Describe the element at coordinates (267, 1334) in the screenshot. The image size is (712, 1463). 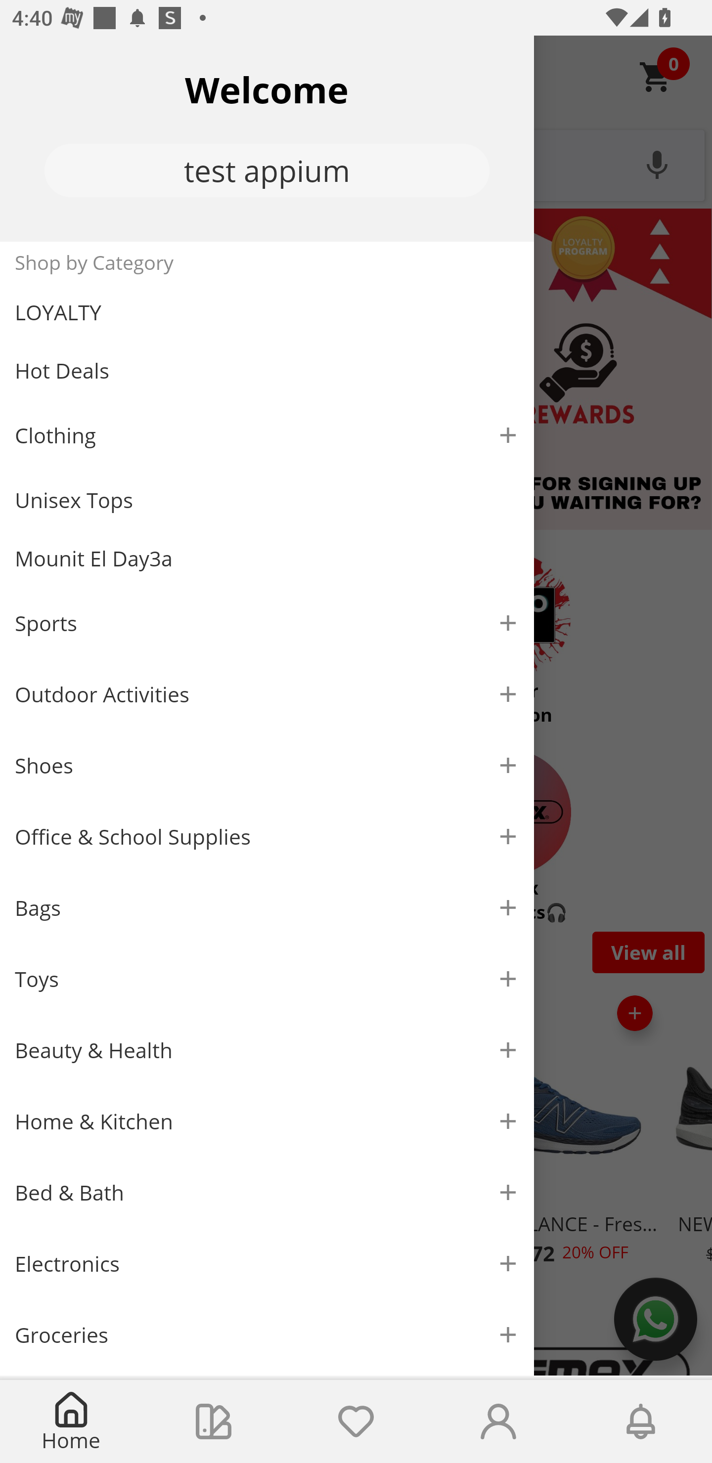
I see `Groceries` at that location.